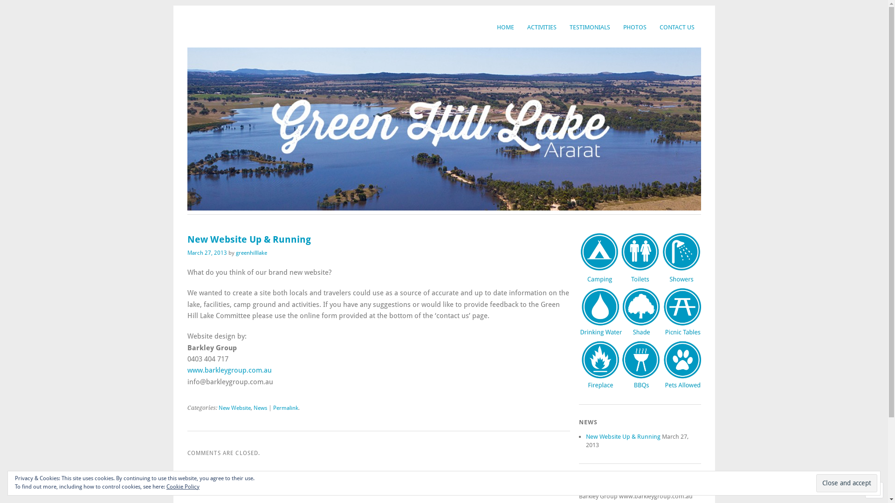 Image resolution: width=895 pixels, height=503 pixels. I want to click on greenhilllake, so click(252, 253).